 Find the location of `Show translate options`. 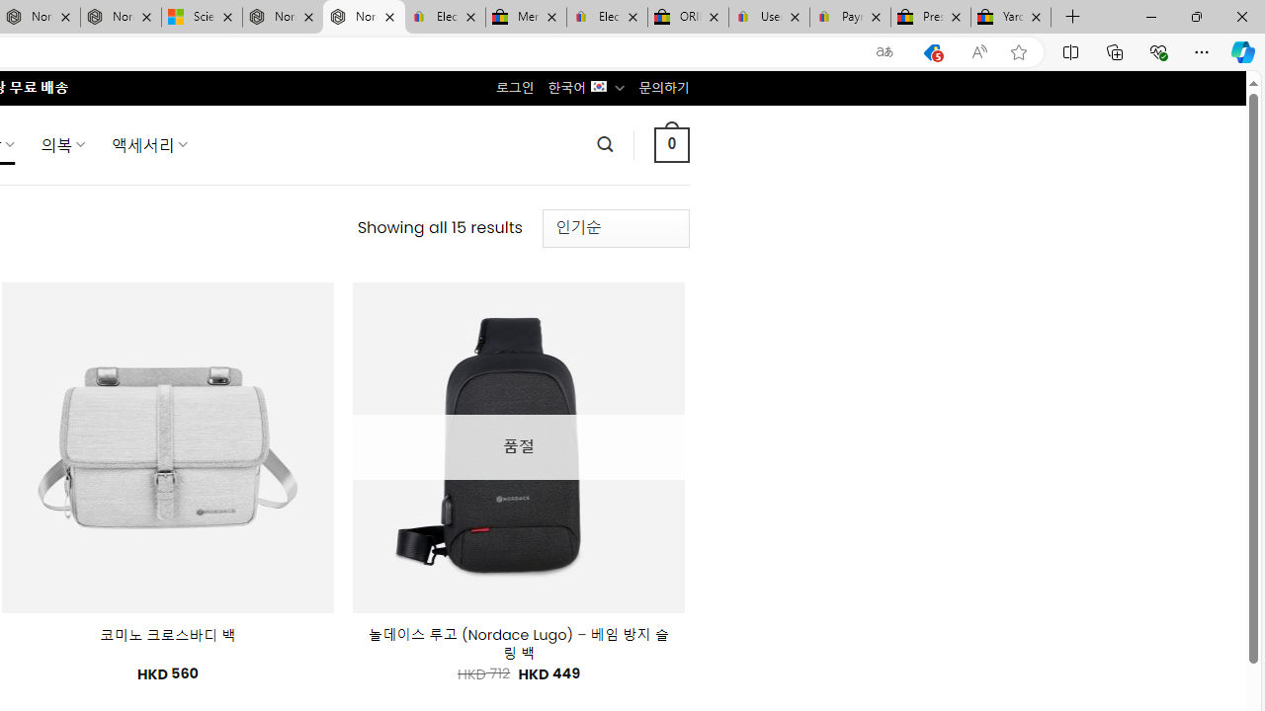

Show translate options is located at coordinates (885, 52).